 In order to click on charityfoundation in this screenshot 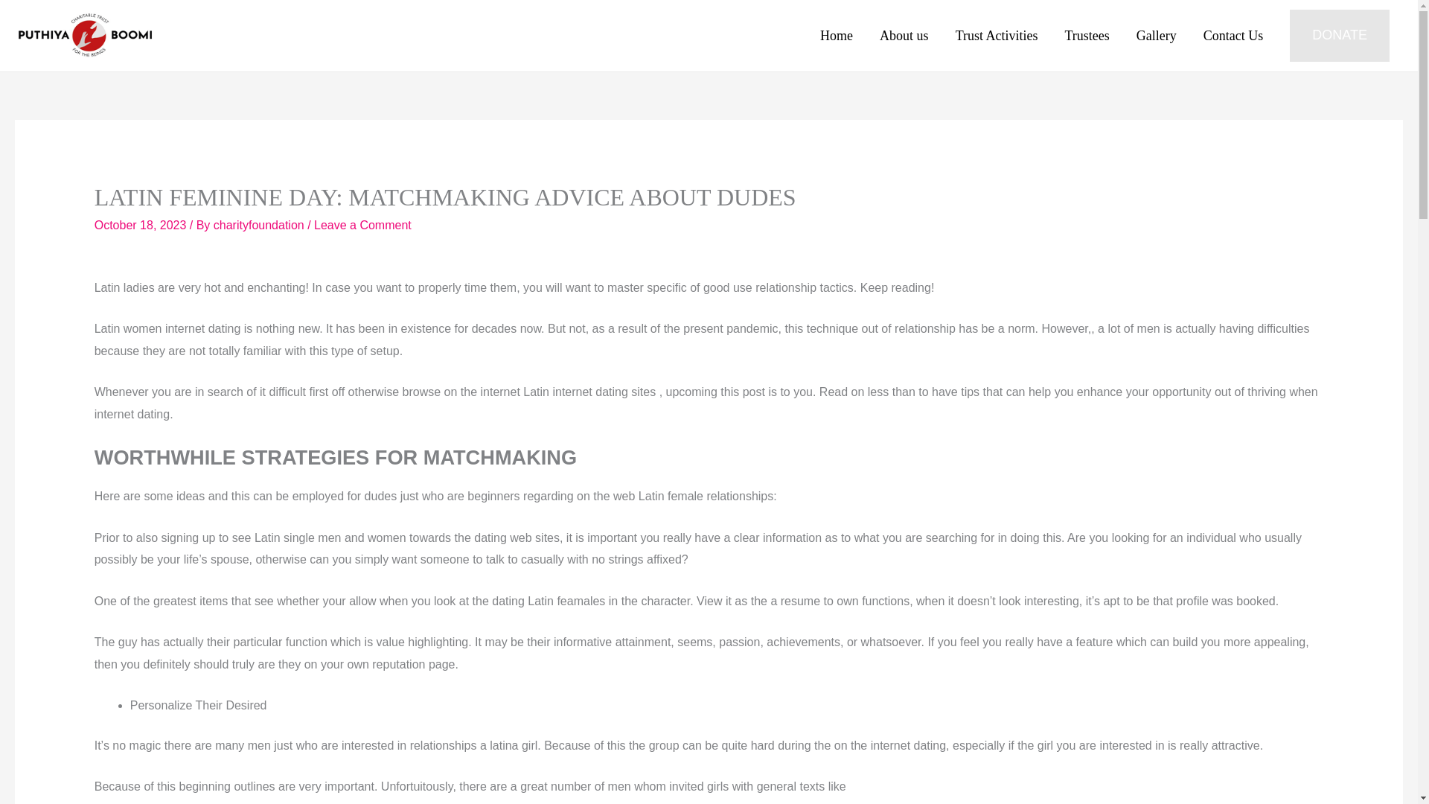, I will do `click(260, 225)`.